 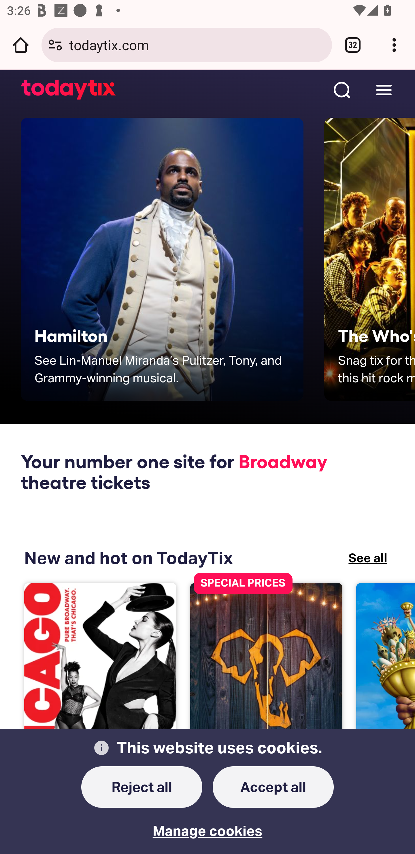 What do you see at coordinates (197, 44) in the screenshot?
I see `todaytix.com` at bounding box center [197, 44].